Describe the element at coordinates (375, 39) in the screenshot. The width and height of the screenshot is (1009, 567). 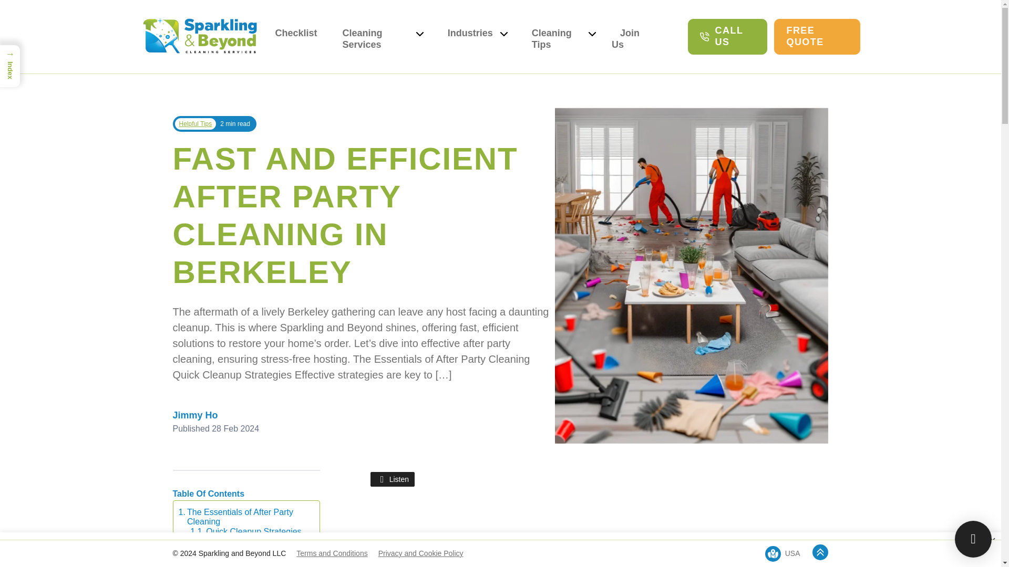
I see `Cleaning Services` at that location.